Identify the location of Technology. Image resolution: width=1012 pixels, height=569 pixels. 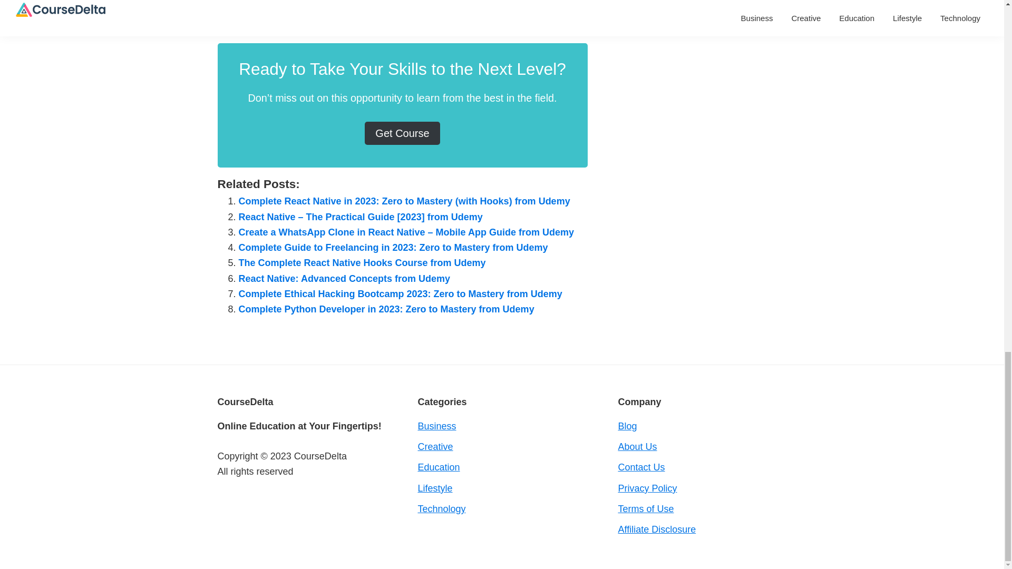
(441, 509).